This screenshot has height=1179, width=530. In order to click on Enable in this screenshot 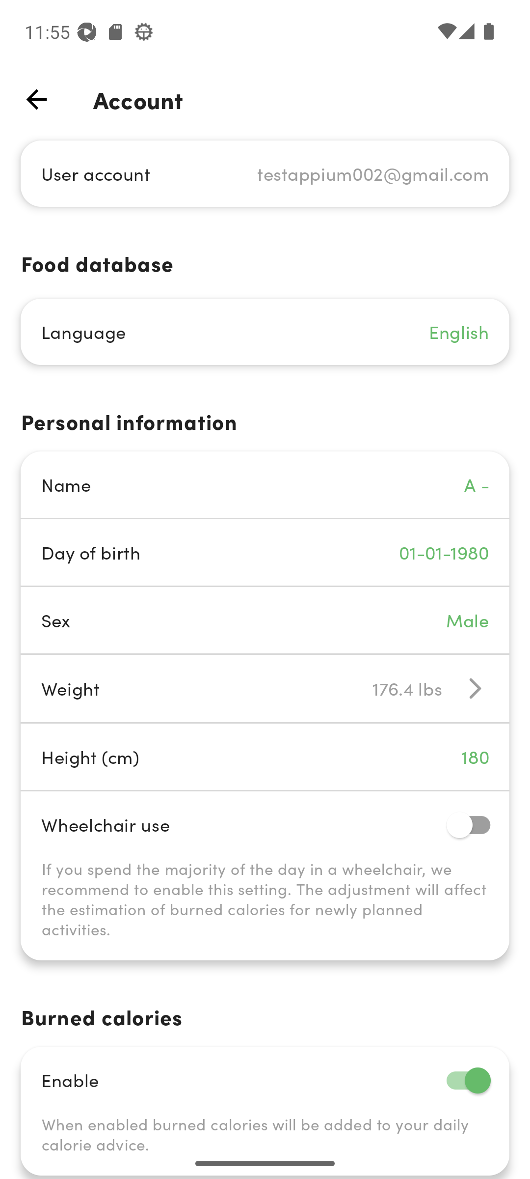, I will do `click(265, 1080)`.